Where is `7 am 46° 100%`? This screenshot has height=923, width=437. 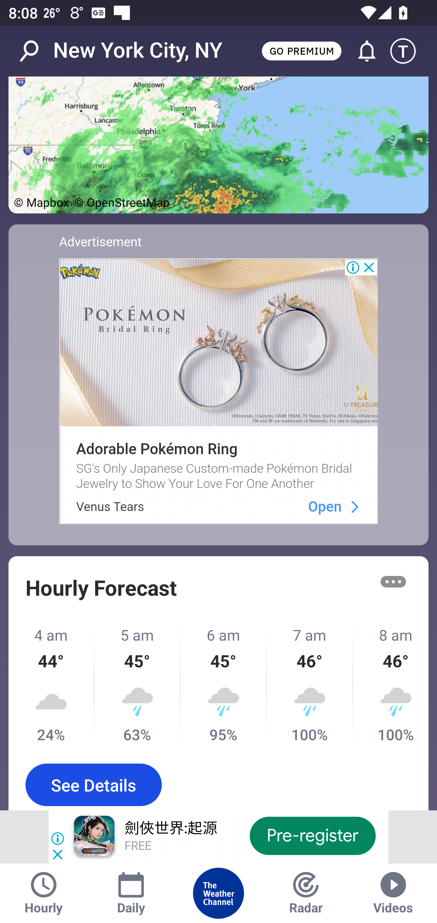
7 am 46° 100% is located at coordinates (310, 685).